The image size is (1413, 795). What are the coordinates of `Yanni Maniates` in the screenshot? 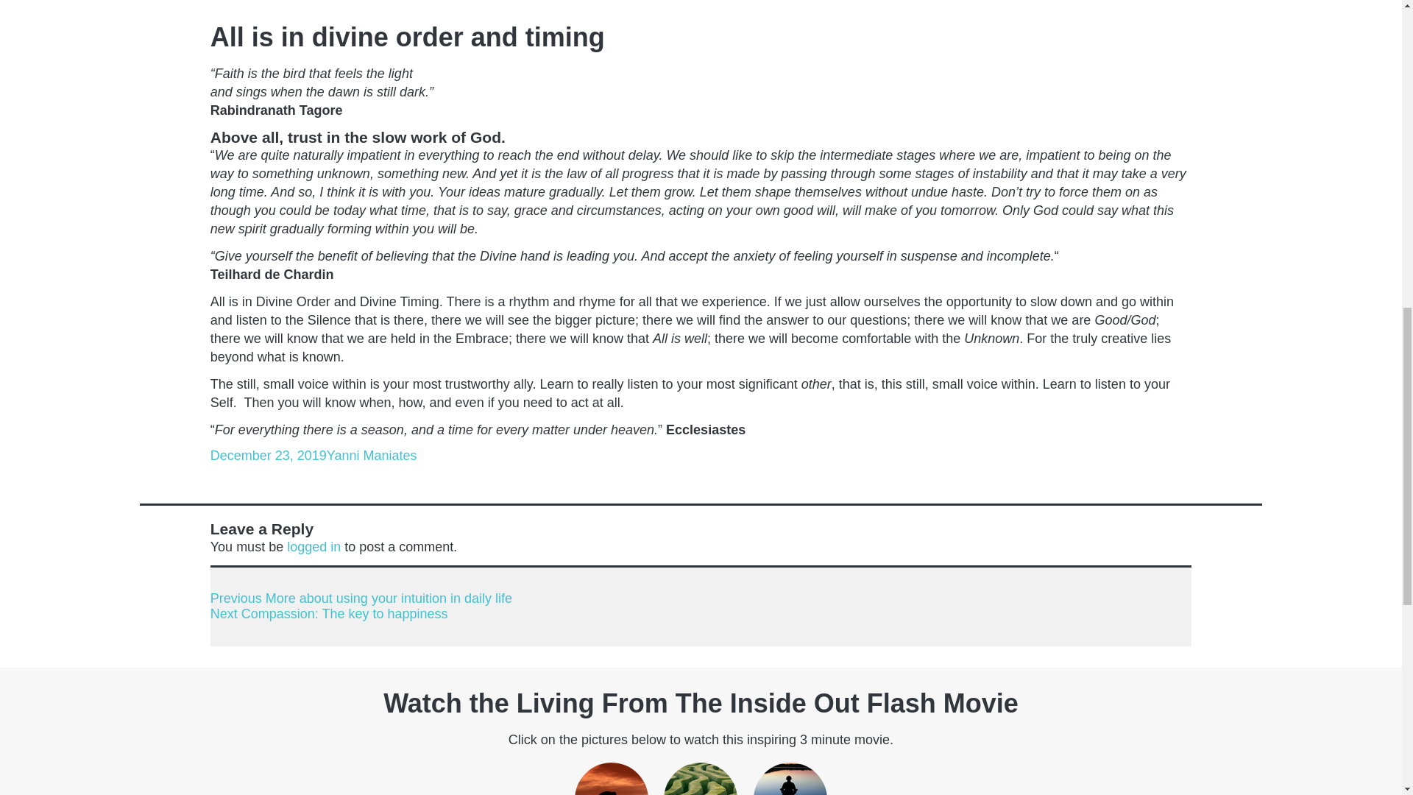 It's located at (329, 614).